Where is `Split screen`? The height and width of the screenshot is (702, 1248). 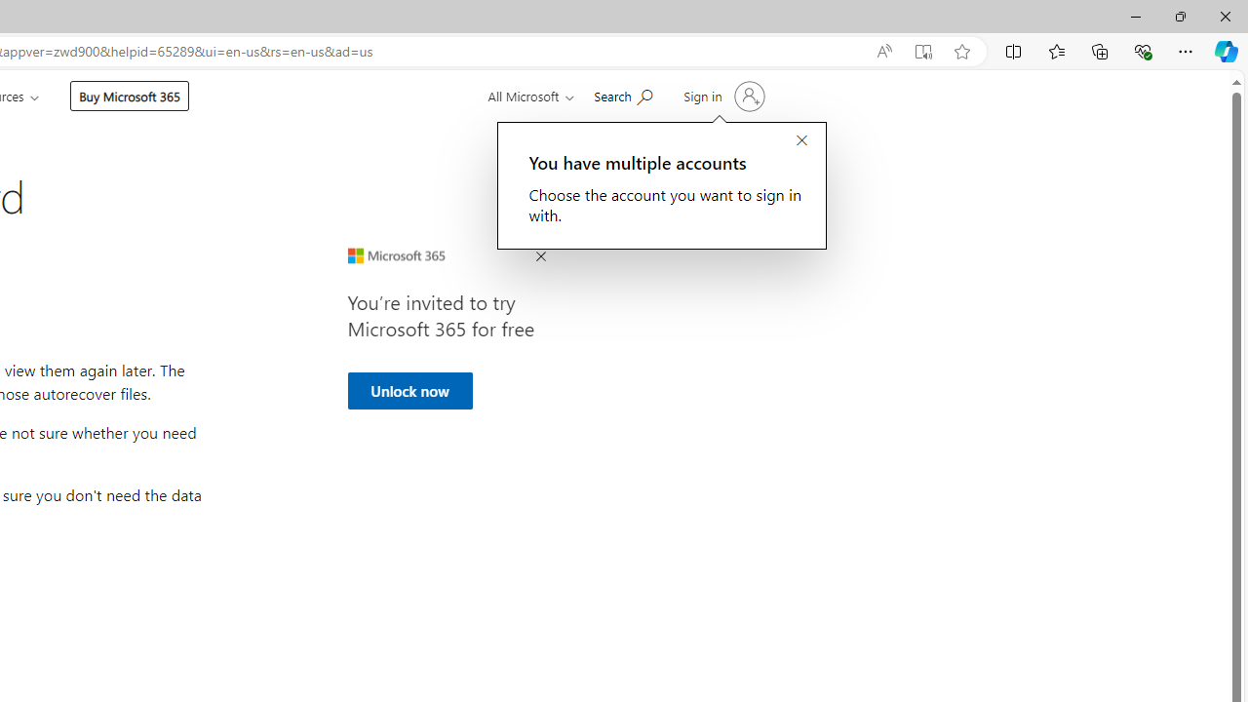
Split screen is located at coordinates (1014, 51).